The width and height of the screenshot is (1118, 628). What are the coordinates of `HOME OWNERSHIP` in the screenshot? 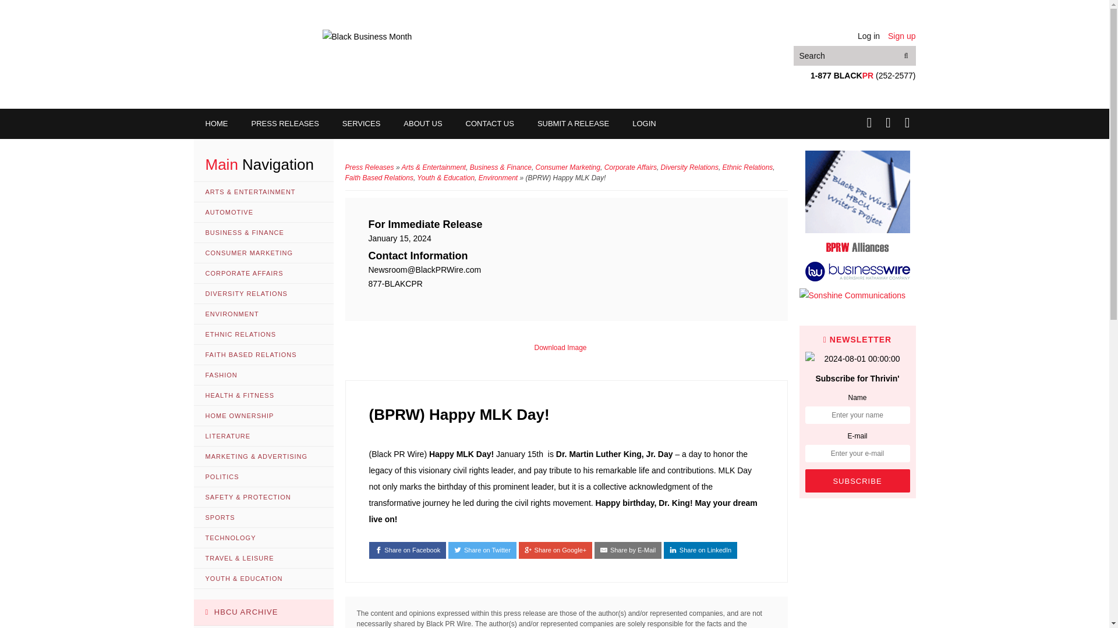 It's located at (263, 416).